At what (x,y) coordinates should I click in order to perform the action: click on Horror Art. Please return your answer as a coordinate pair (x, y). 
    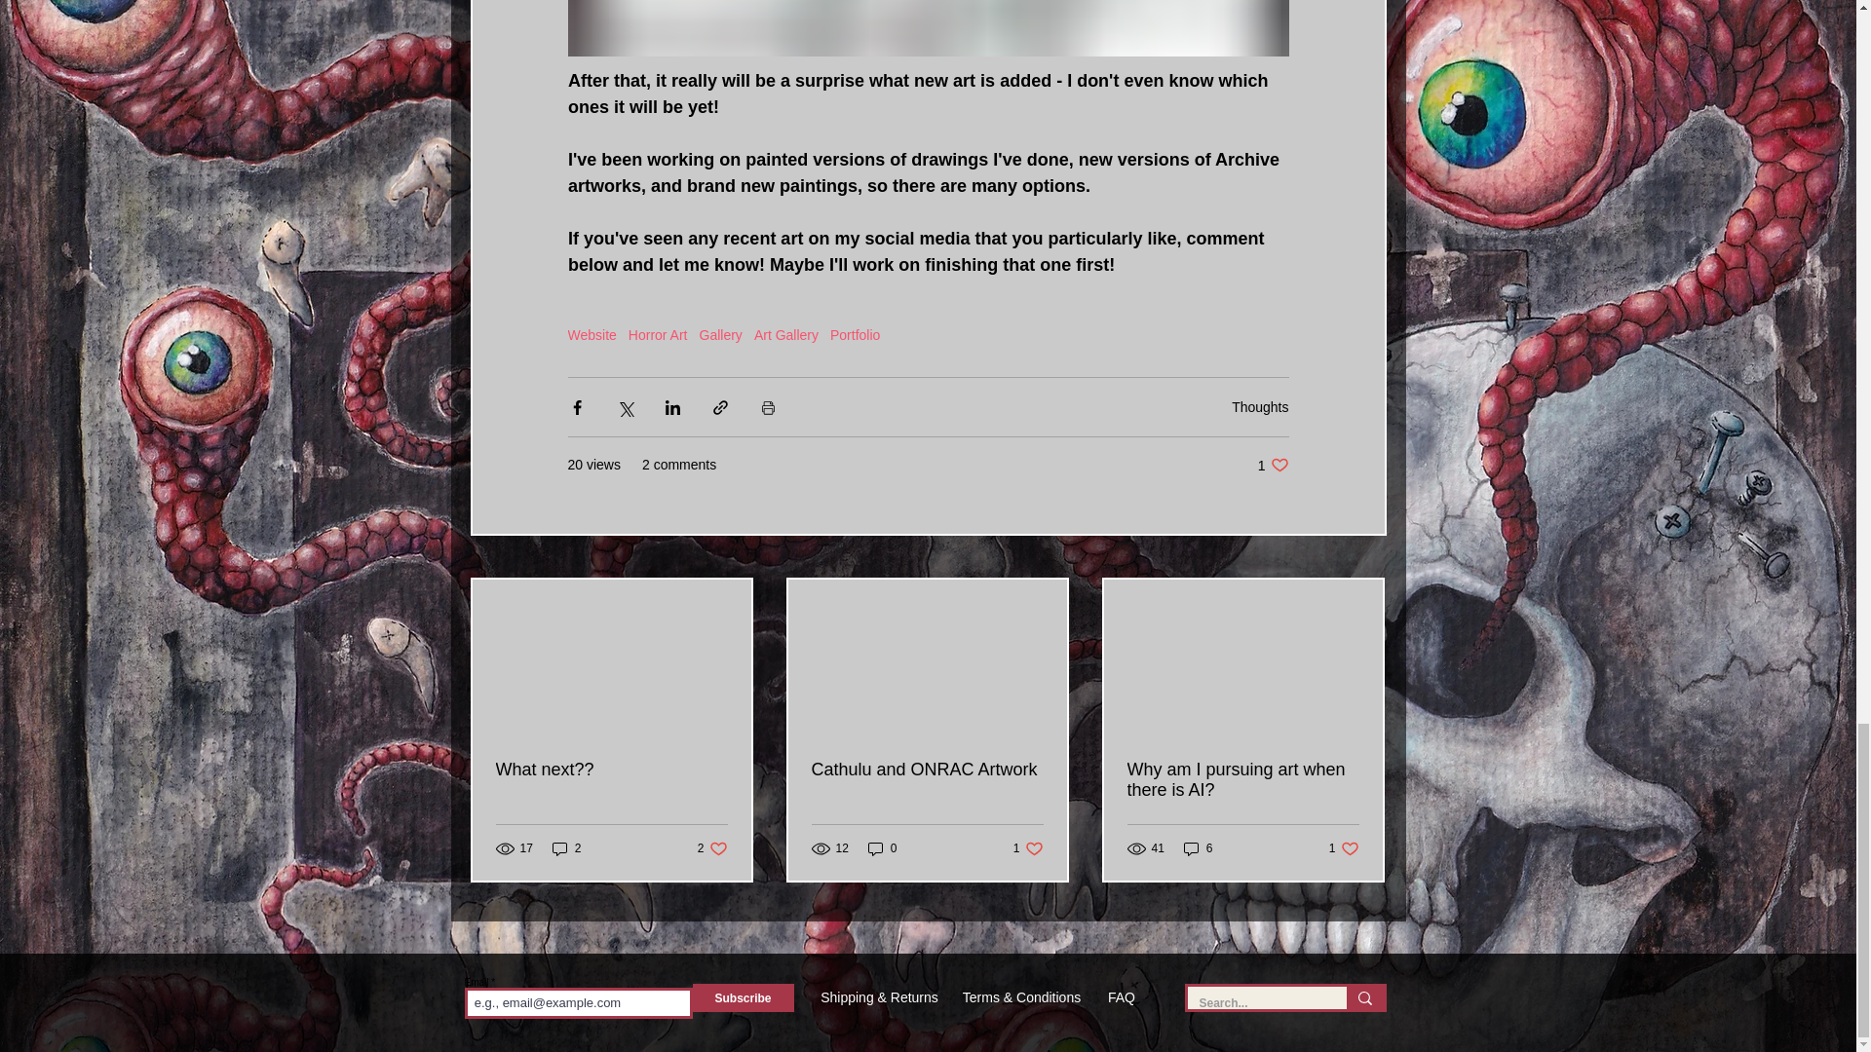
    Looking at the image, I should click on (659, 335).